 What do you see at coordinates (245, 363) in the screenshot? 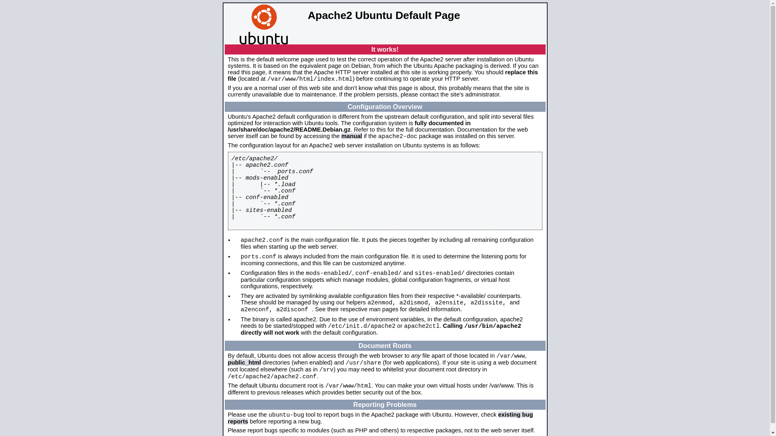
I see `public_html` at bounding box center [245, 363].